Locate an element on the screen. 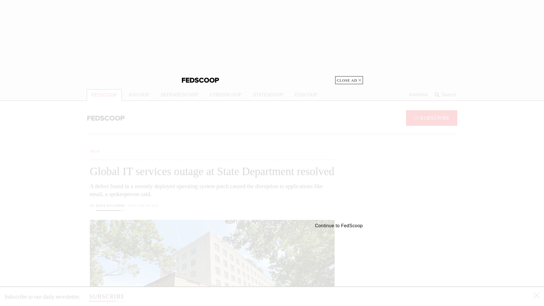  STATESCOOP is located at coordinates (268, 95).